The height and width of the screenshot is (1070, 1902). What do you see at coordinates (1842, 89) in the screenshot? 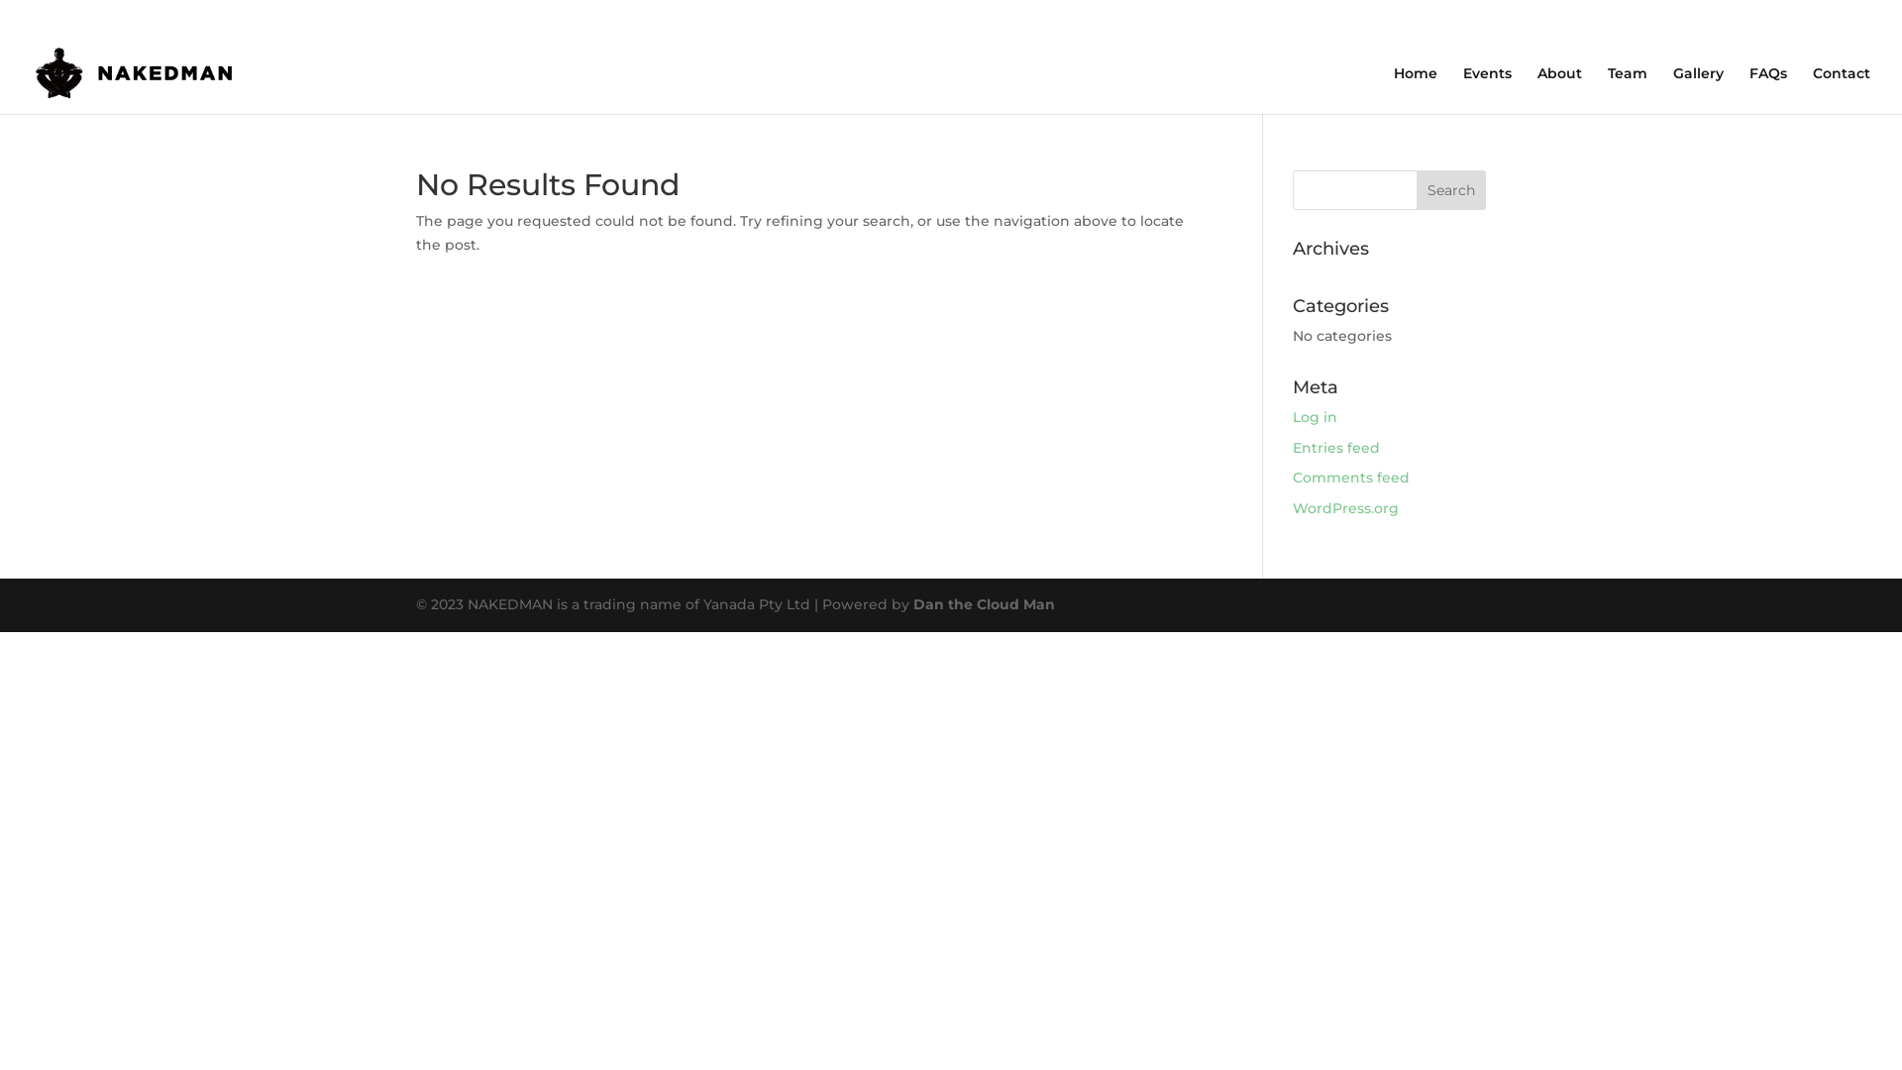
I see `Contact` at bounding box center [1842, 89].